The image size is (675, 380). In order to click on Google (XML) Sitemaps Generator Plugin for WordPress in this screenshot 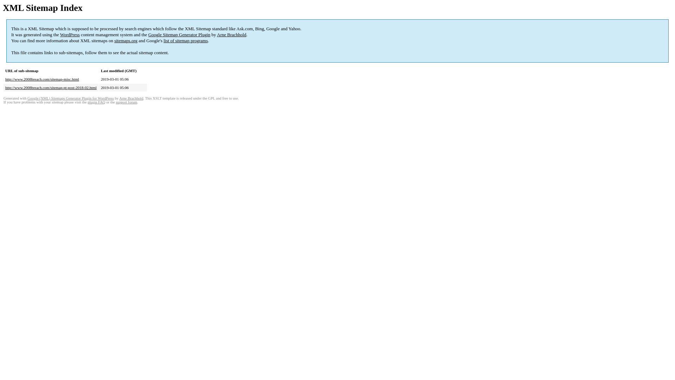, I will do `click(71, 99)`.